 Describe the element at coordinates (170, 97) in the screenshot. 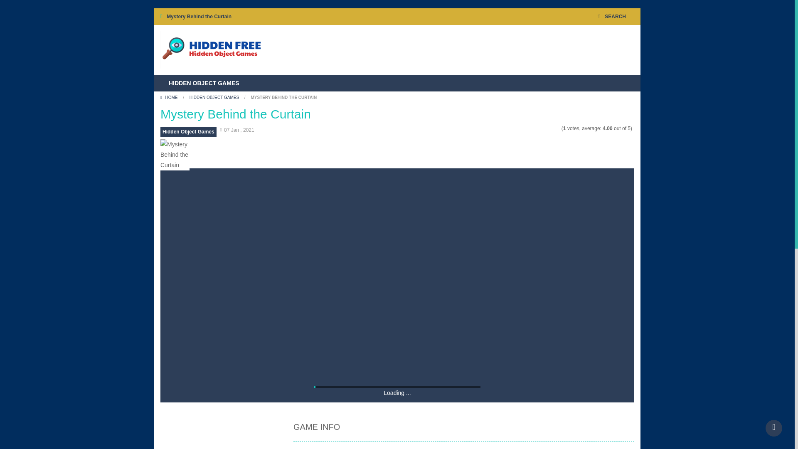

I see `HOME` at that location.